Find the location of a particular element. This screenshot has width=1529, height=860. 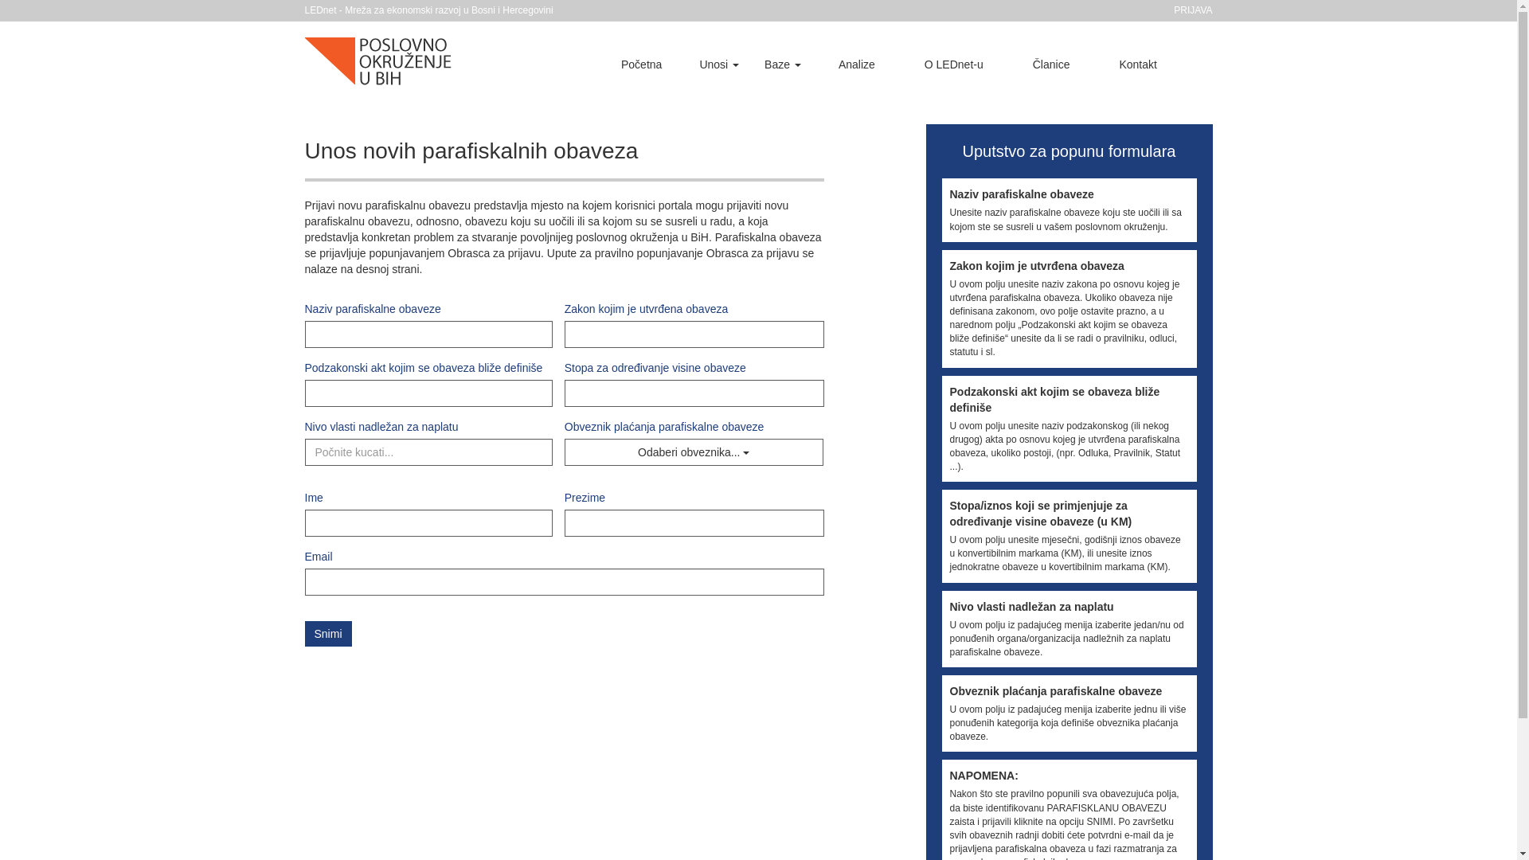

Kontakt is located at coordinates (1137, 64).